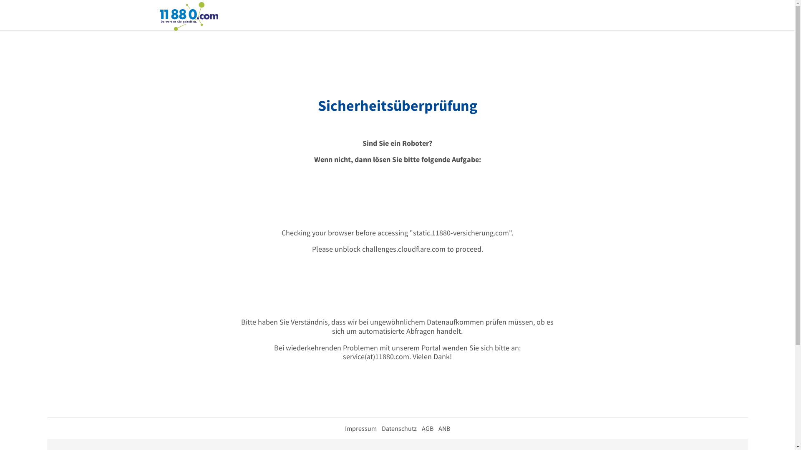 The height and width of the screenshot is (450, 801). Describe the element at coordinates (399, 428) in the screenshot. I see `Datenschutz` at that location.